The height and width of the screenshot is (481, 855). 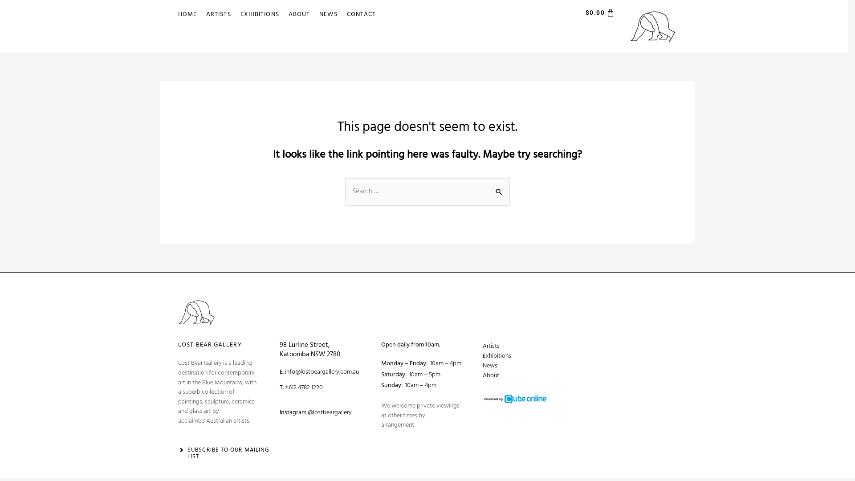 What do you see at coordinates (187, 15) in the screenshot?
I see `HOME` at bounding box center [187, 15].